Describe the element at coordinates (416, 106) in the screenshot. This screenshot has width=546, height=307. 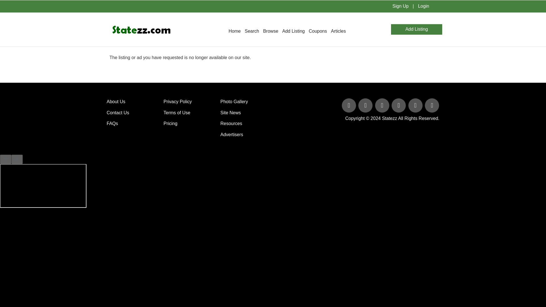
I see `Follow Us on Pinterest` at that location.